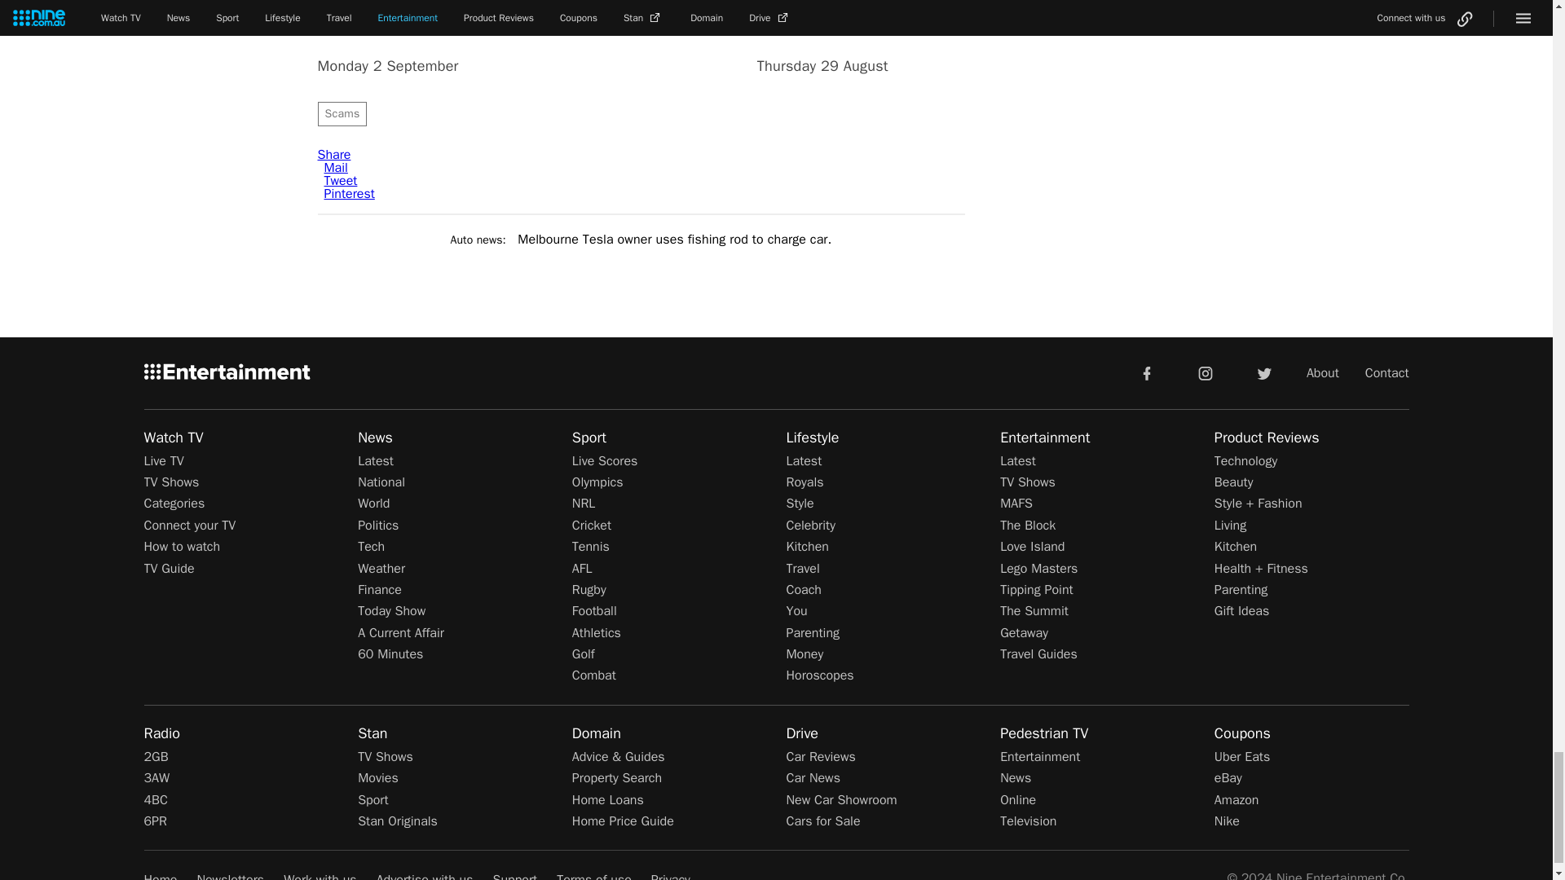 Image resolution: width=1565 pixels, height=880 pixels. Describe the element at coordinates (421, 37) in the screenshot. I see `Monday 2 September` at that location.